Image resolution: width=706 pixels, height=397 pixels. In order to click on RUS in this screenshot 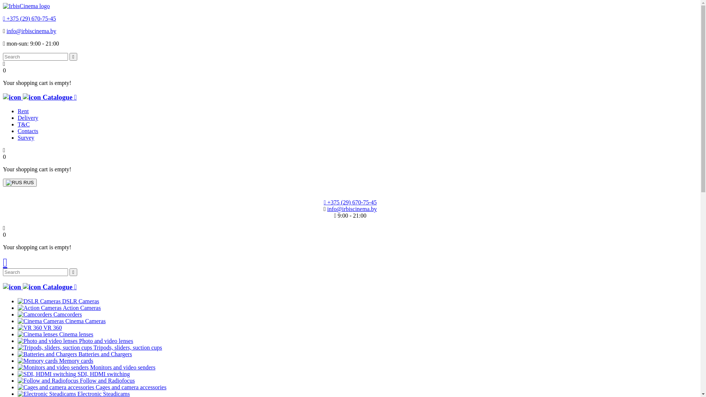, I will do `click(20, 183)`.